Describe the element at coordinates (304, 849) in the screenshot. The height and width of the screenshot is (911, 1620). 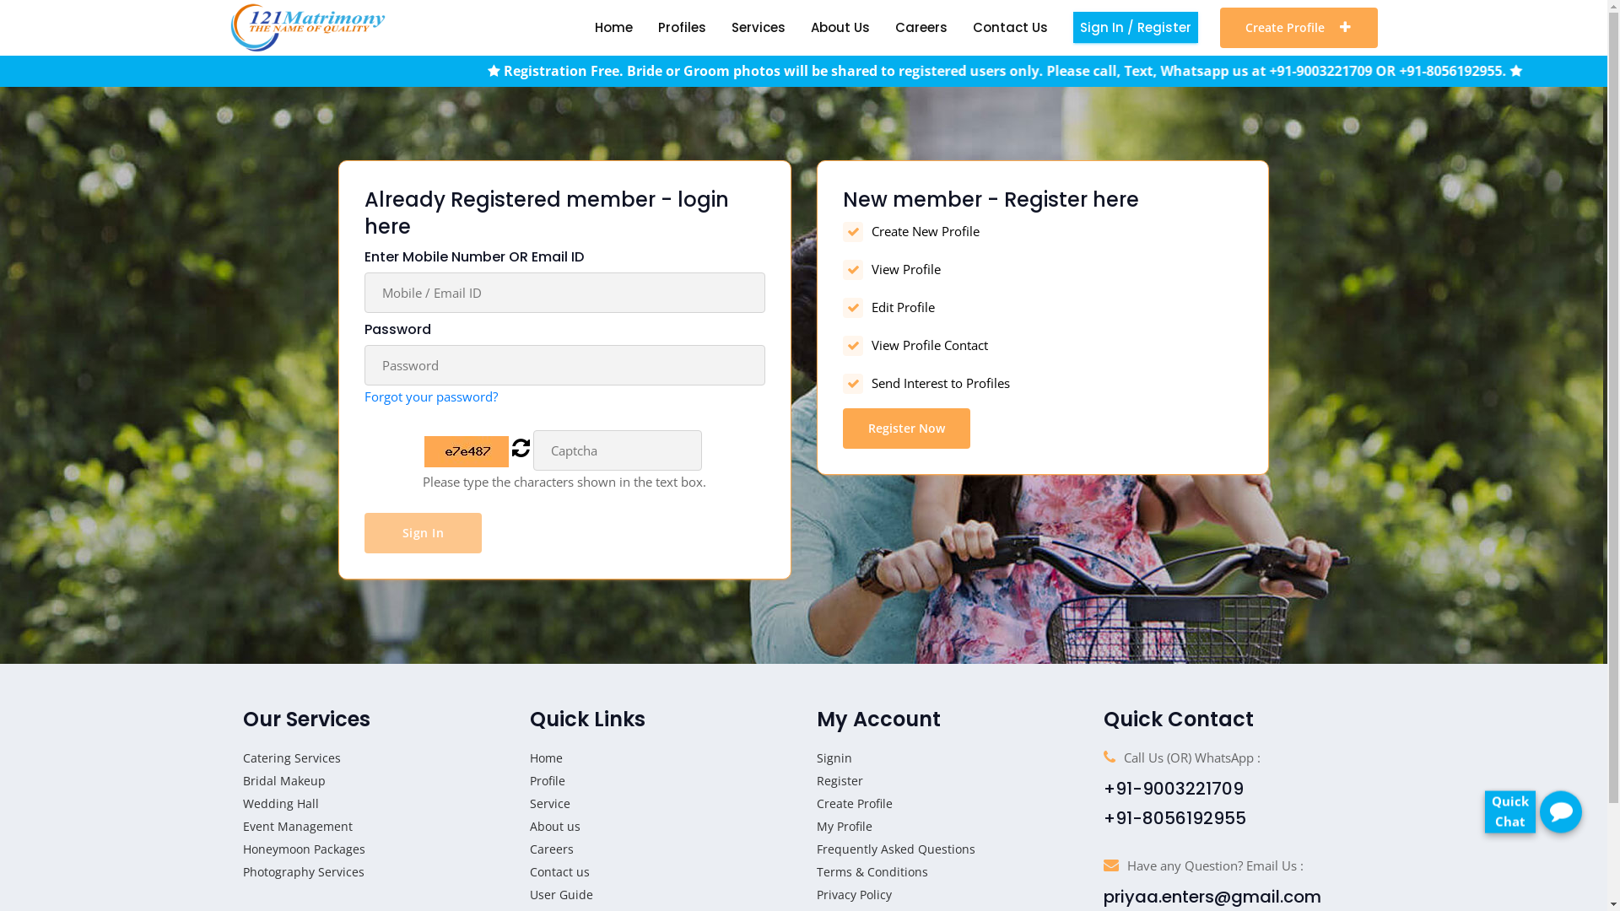
I see `Honeymoon Packages` at that location.